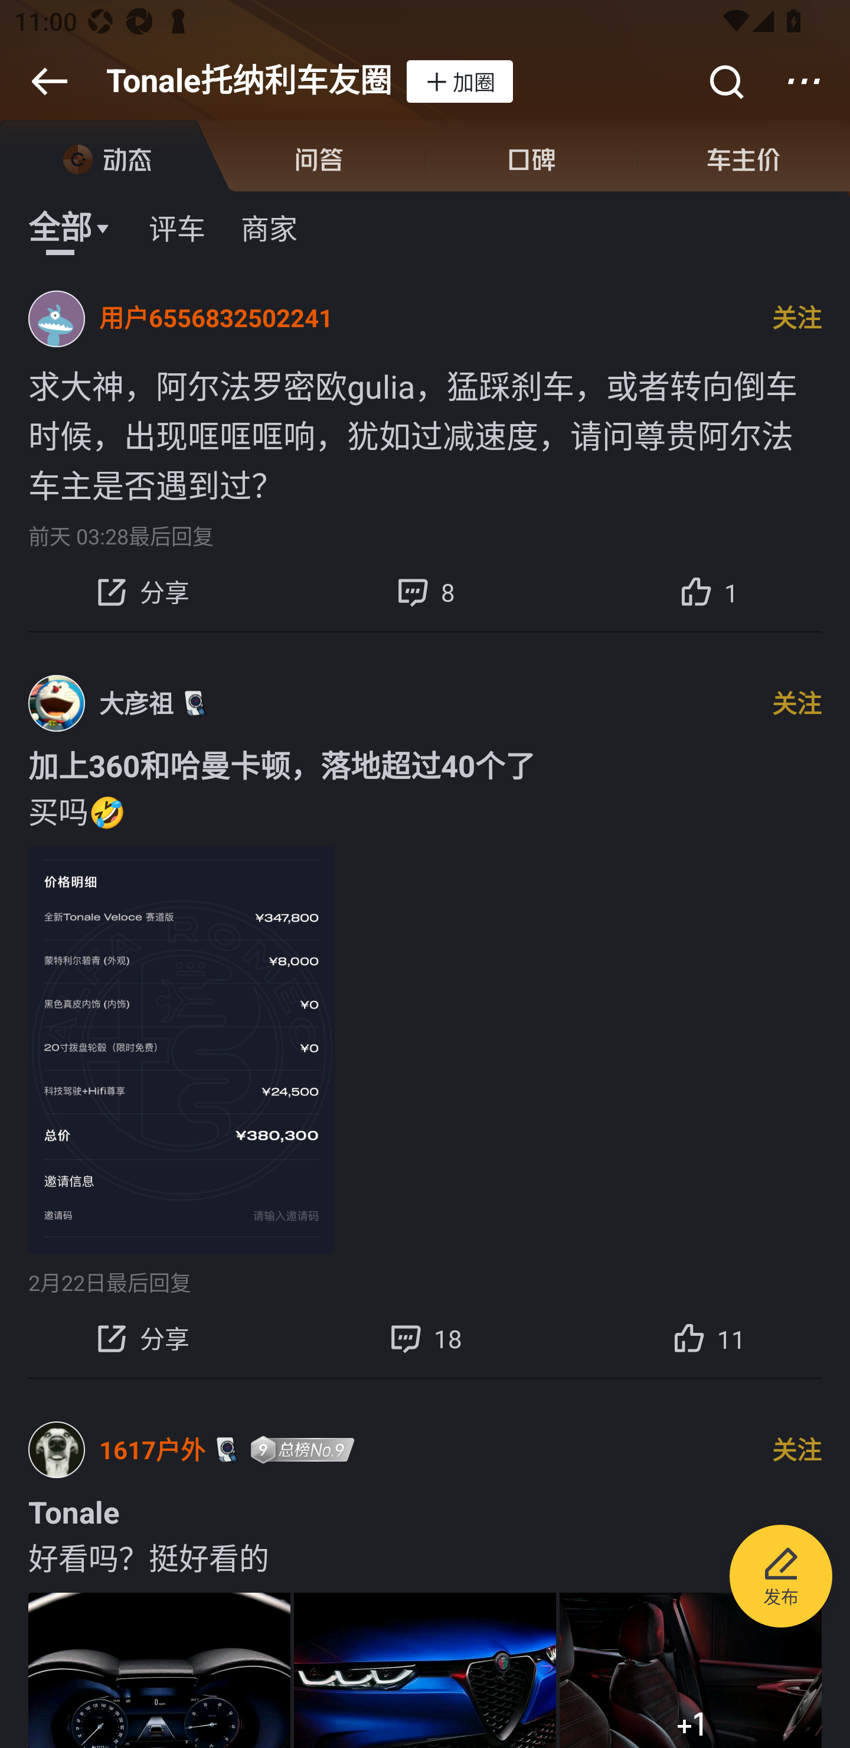 The image size is (850, 1748). Describe the element at coordinates (708, 1339) in the screenshot. I see `11` at that location.